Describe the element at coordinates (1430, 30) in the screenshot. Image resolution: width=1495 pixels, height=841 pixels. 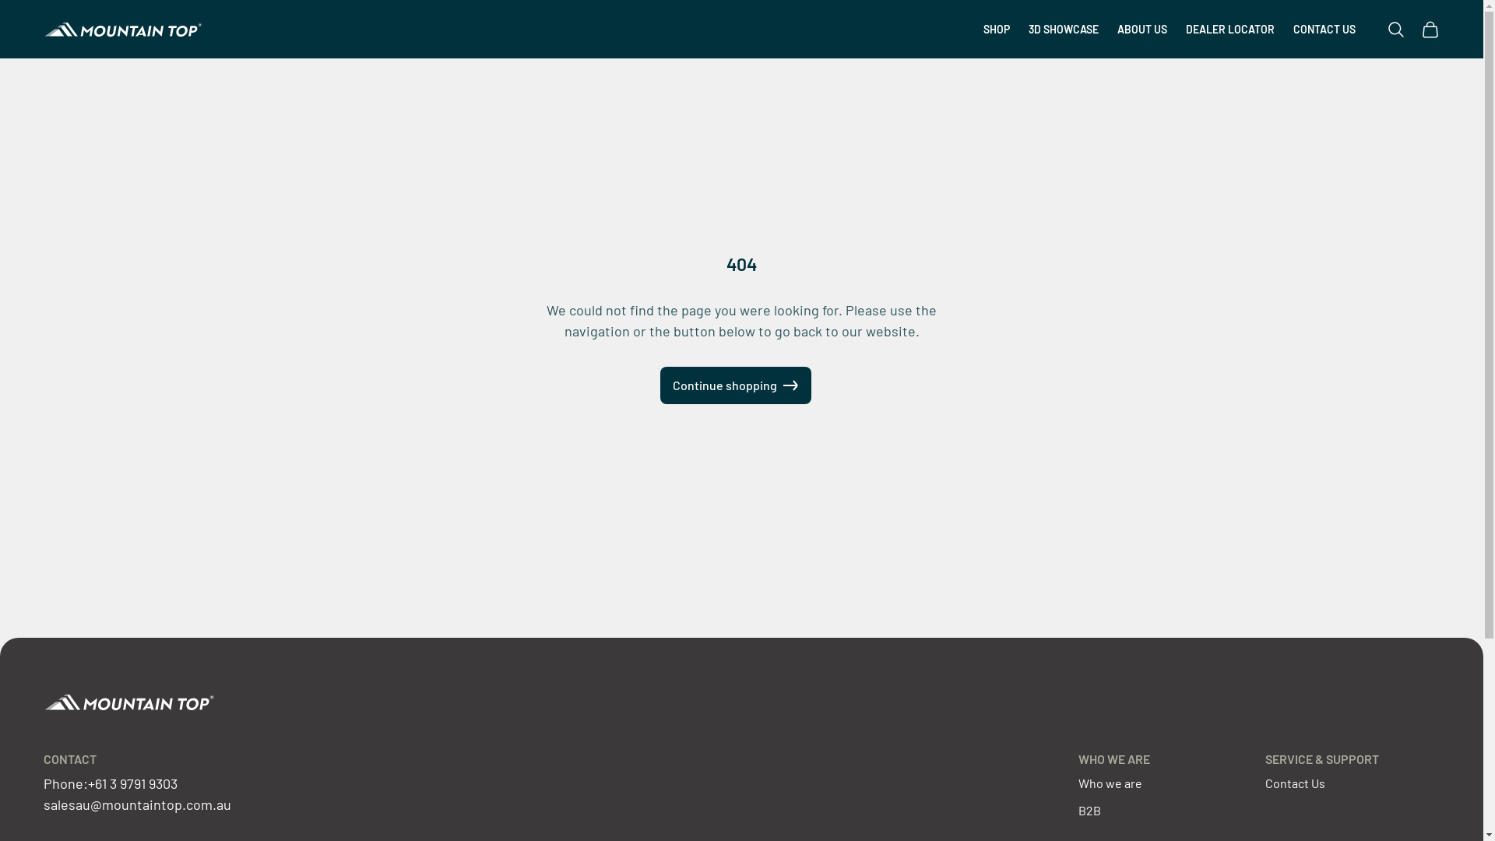
I see `Open cart` at that location.